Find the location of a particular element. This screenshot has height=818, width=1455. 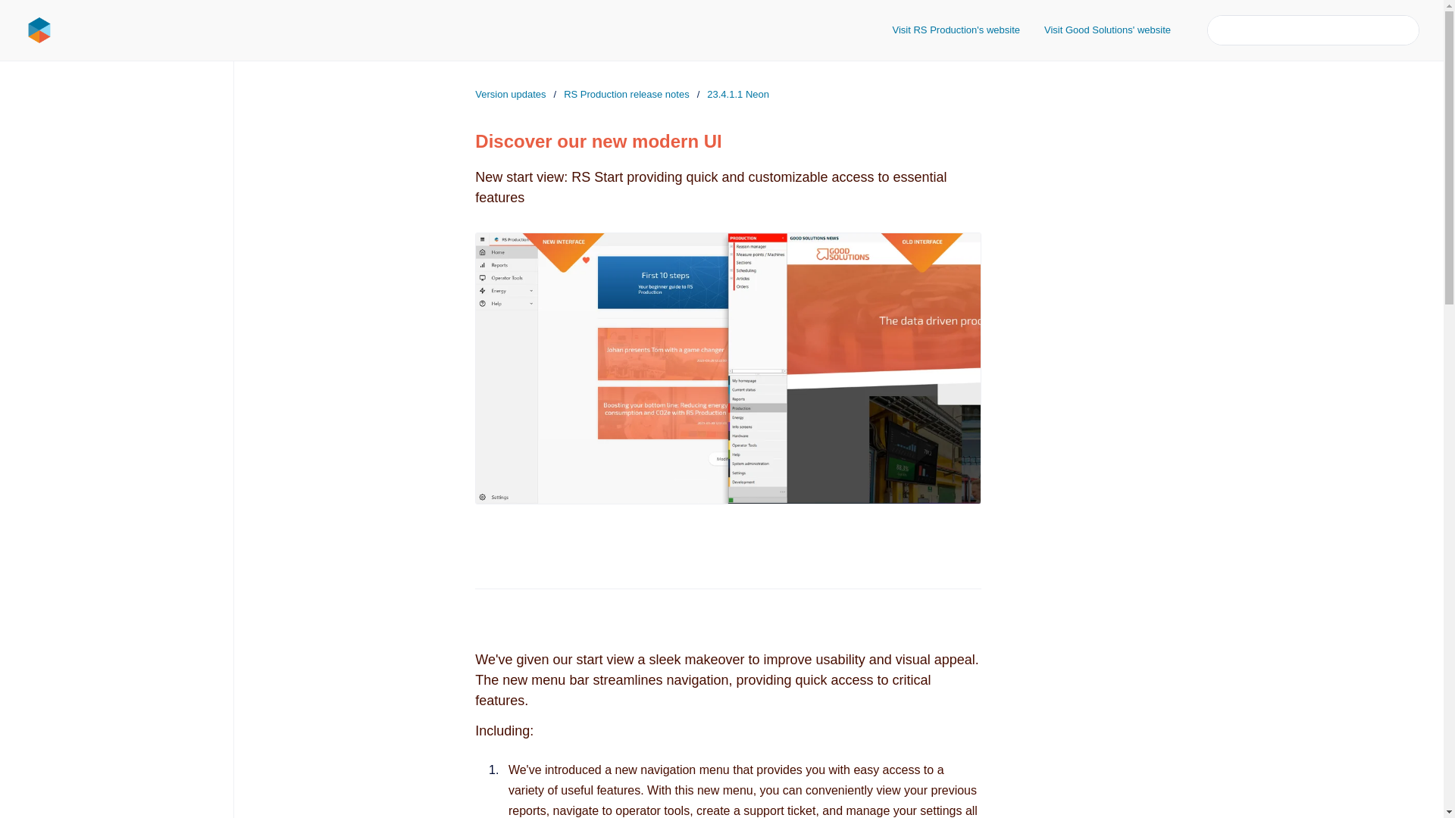

Go to homepage is located at coordinates (39, 30).